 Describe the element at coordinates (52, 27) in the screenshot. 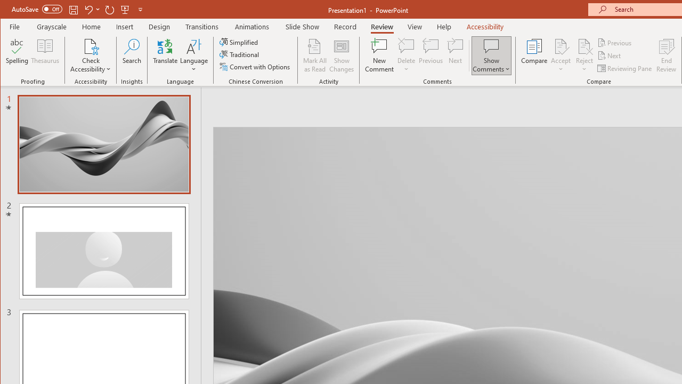

I see `Grayscale` at that location.